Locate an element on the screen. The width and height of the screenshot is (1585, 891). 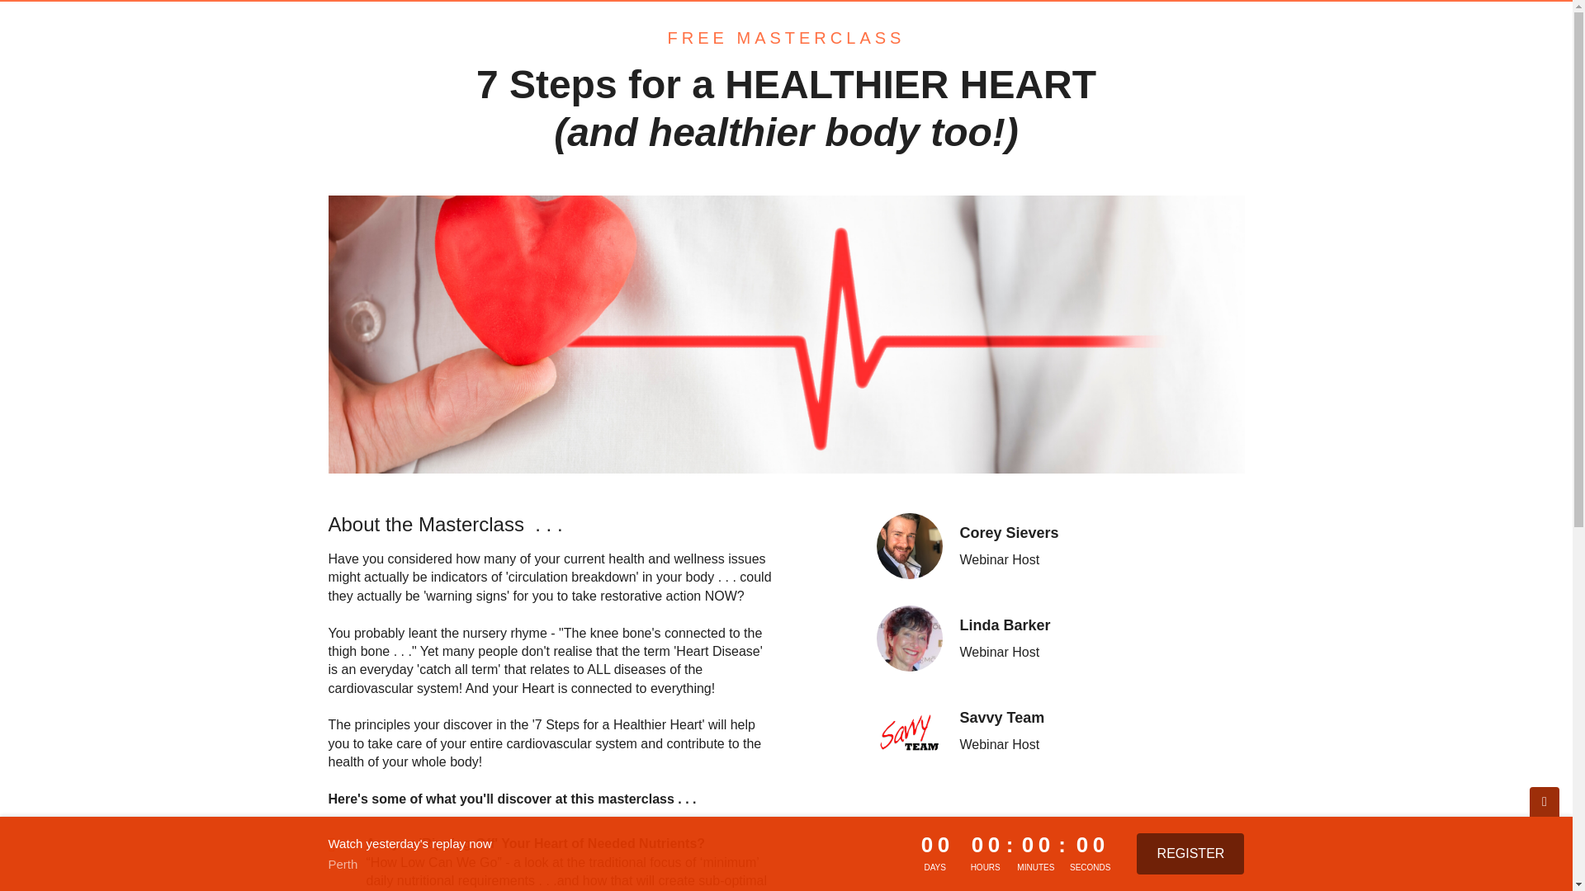
Savvy Team is located at coordinates (910, 730).